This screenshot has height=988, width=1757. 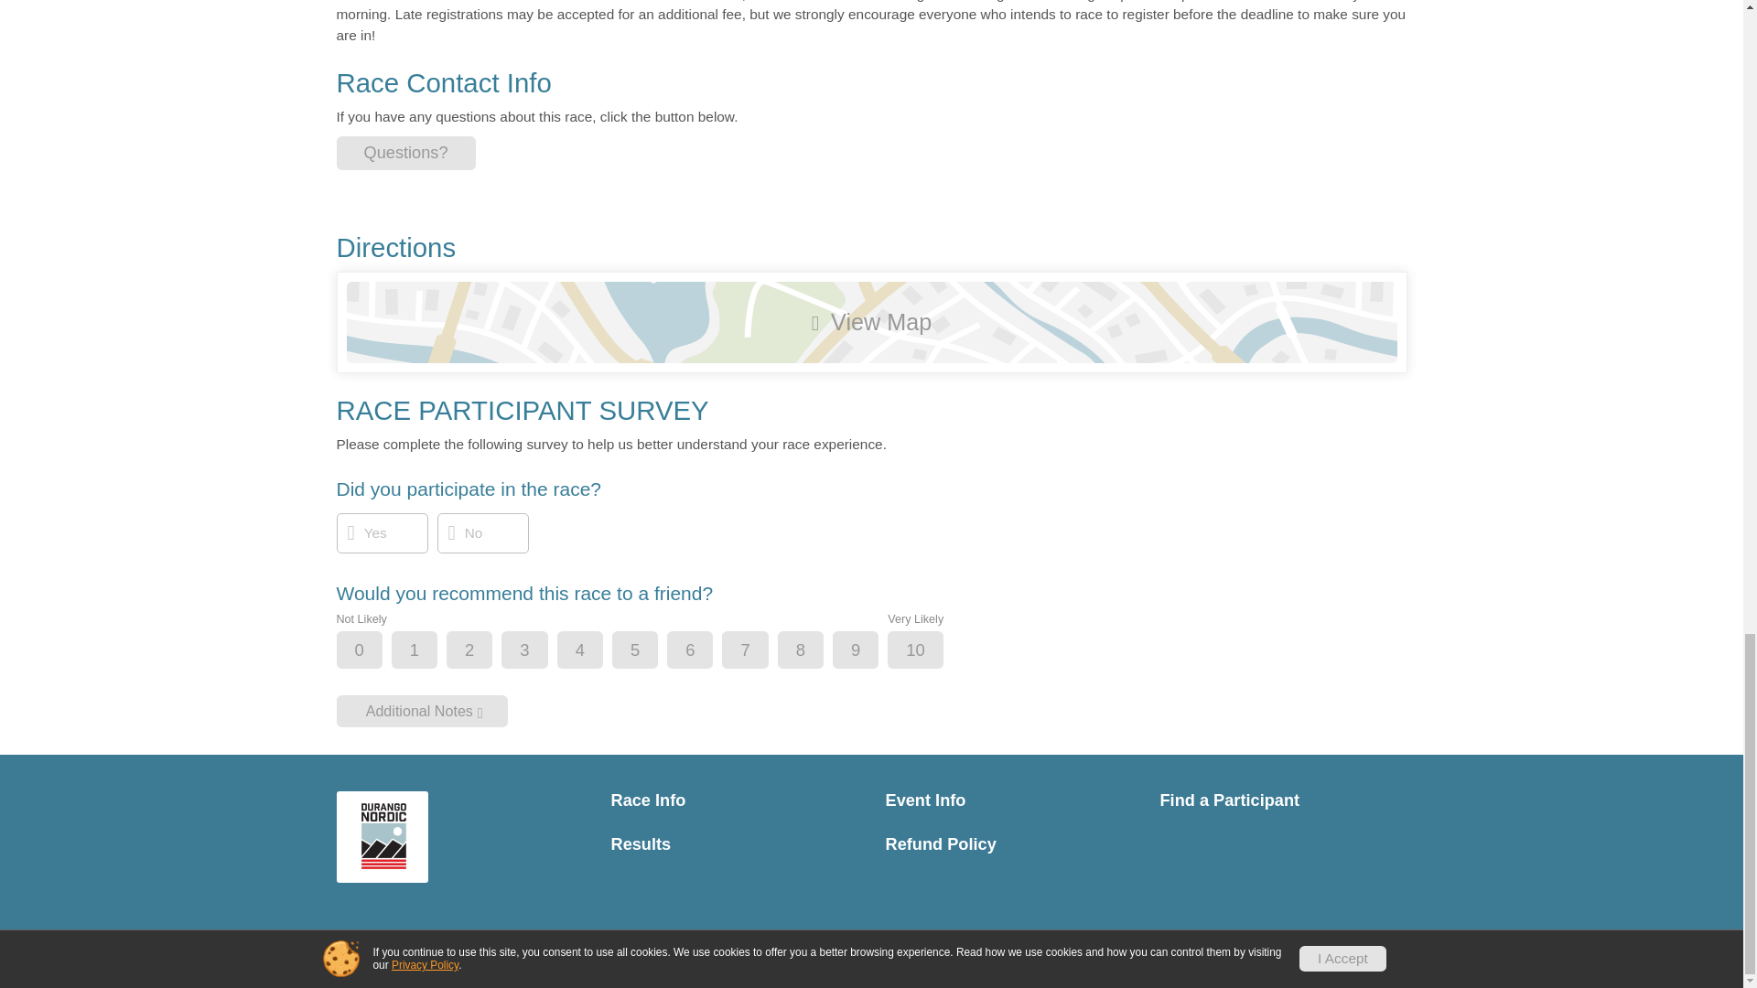 What do you see at coordinates (760, 651) in the screenshot?
I see `7` at bounding box center [760, 651].